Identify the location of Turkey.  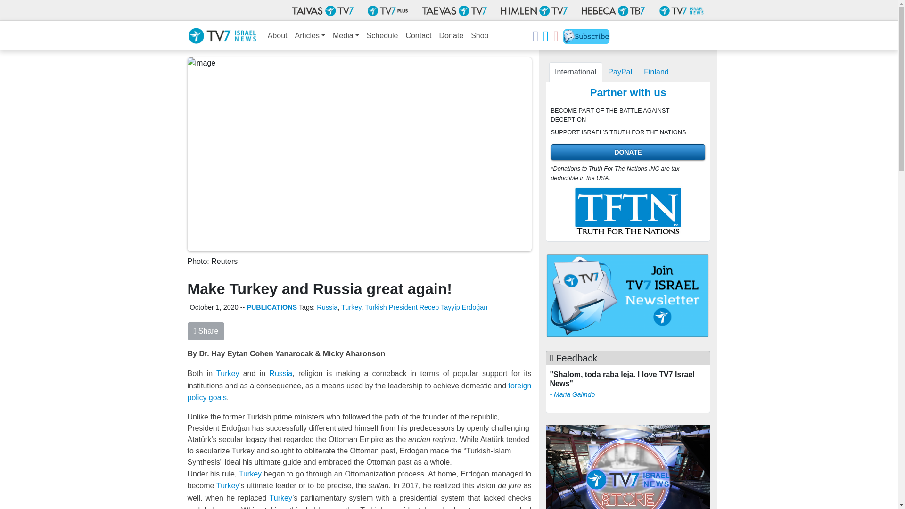
(351, 307).